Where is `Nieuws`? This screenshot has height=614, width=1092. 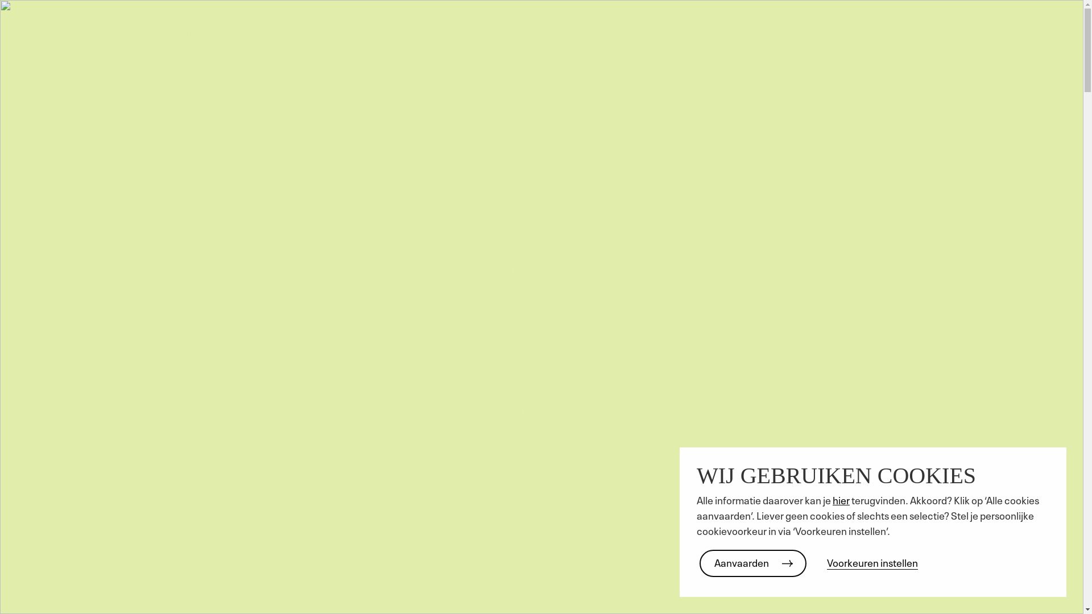
Nieuws is located at coordinates (876, 31).